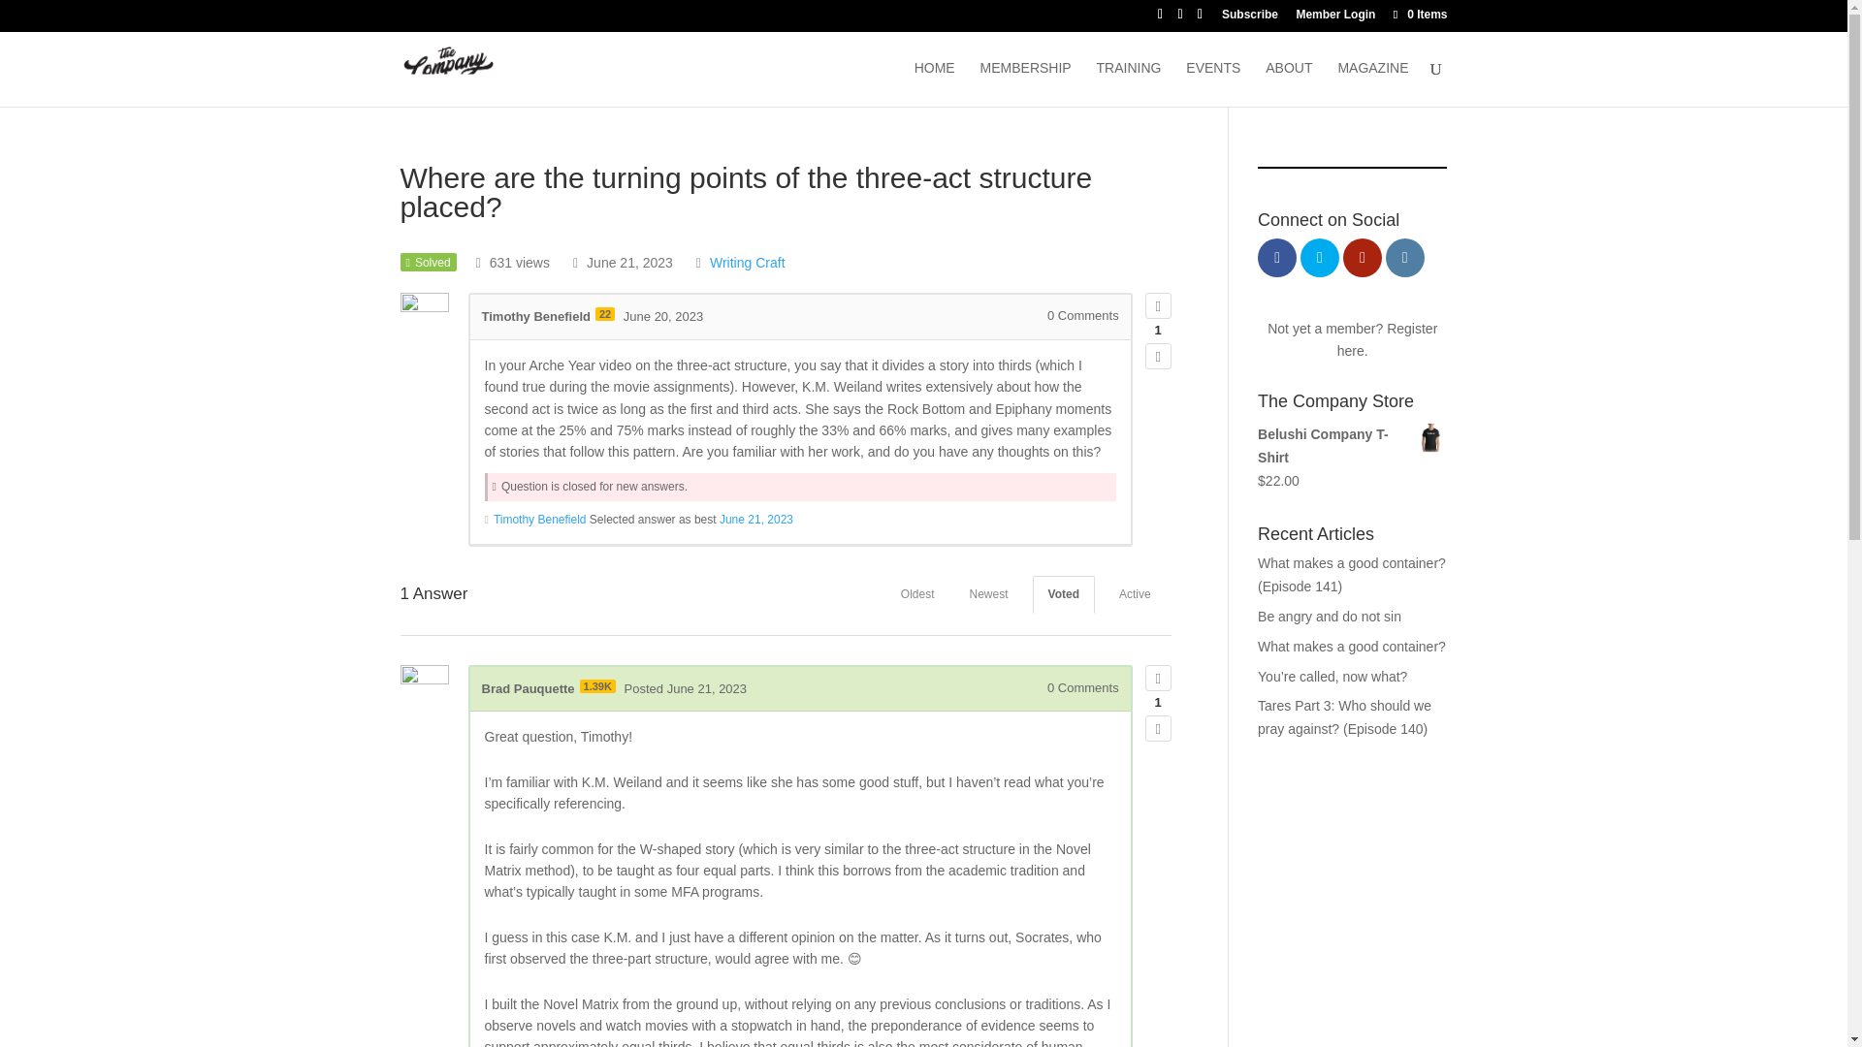 This screenshot has height=1047, width=1862. Describe the element at coordinates (1129, 83) in the screenshot. I see `TRAINING` at that location.